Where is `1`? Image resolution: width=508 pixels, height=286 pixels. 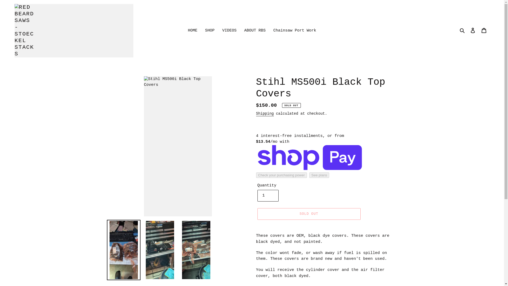 1 is located at coordinates (268, 196).